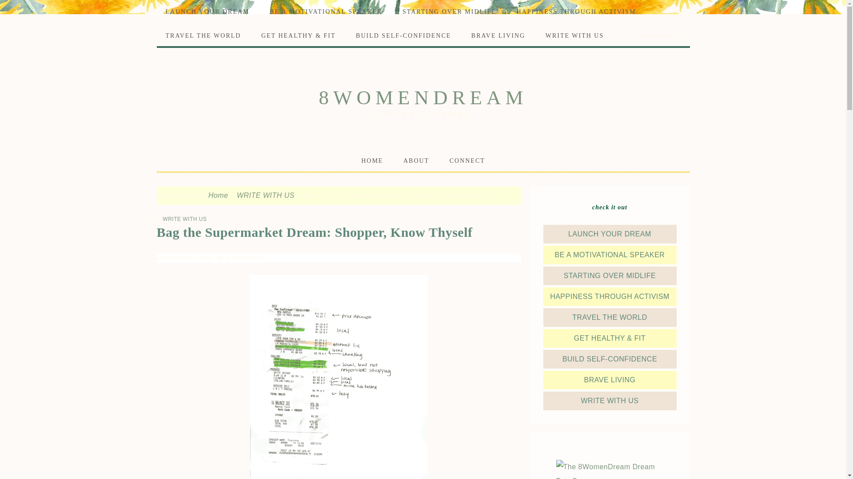 Image resolution: width=853 pixels, height=479 pixels. What do you see at coordinates (610, 317) in the screenshot?
I see `TRAVEL THE WORLD` at bounding box center [610, 317].